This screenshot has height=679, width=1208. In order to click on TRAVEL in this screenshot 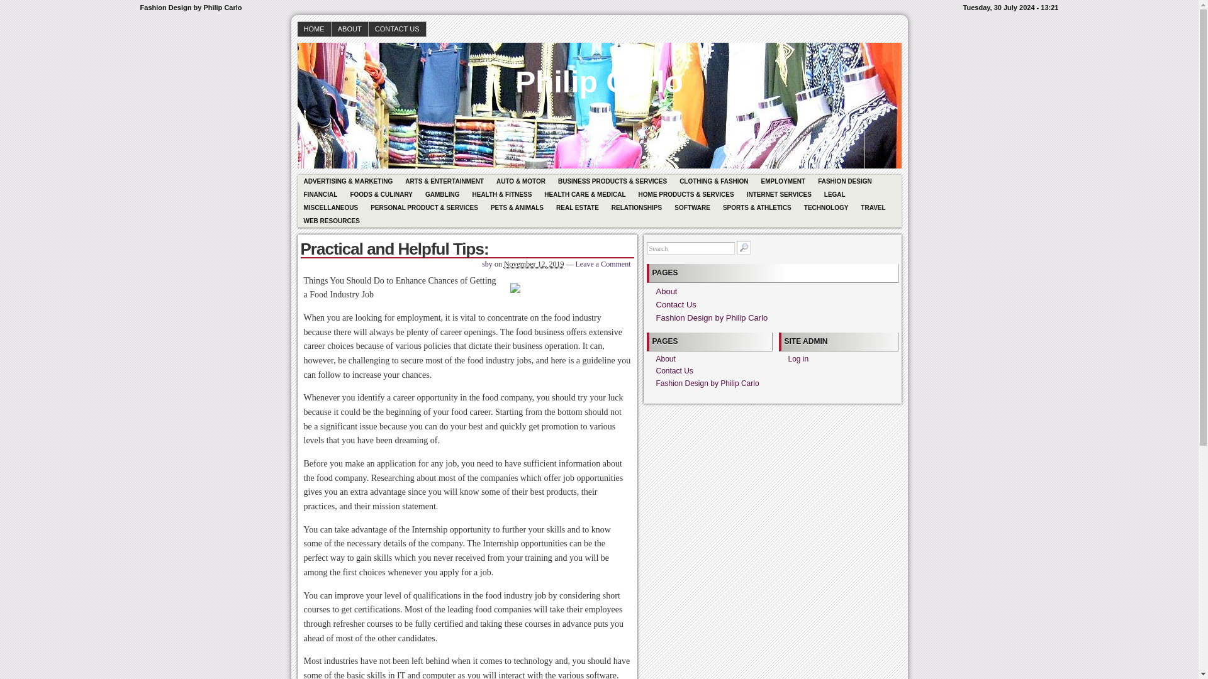, I will do `click(872, 207)`.